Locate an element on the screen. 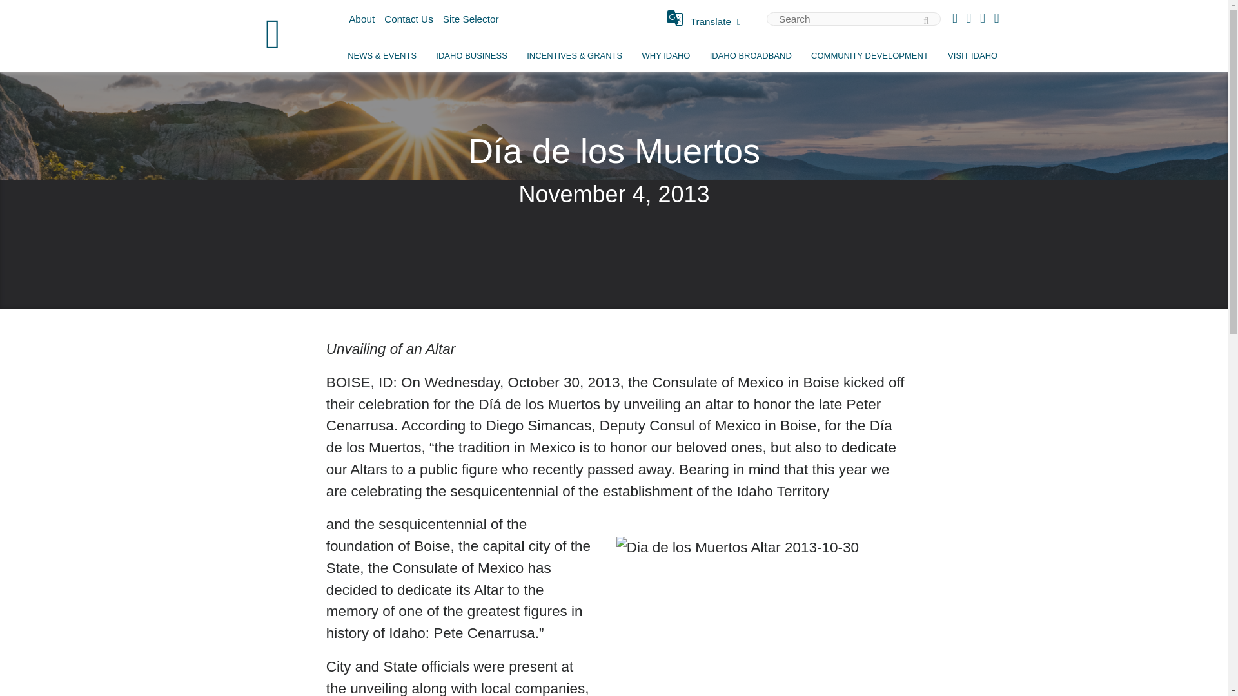  COMMUNITY DEVELOPMENT is located at coordinates (869, 55).